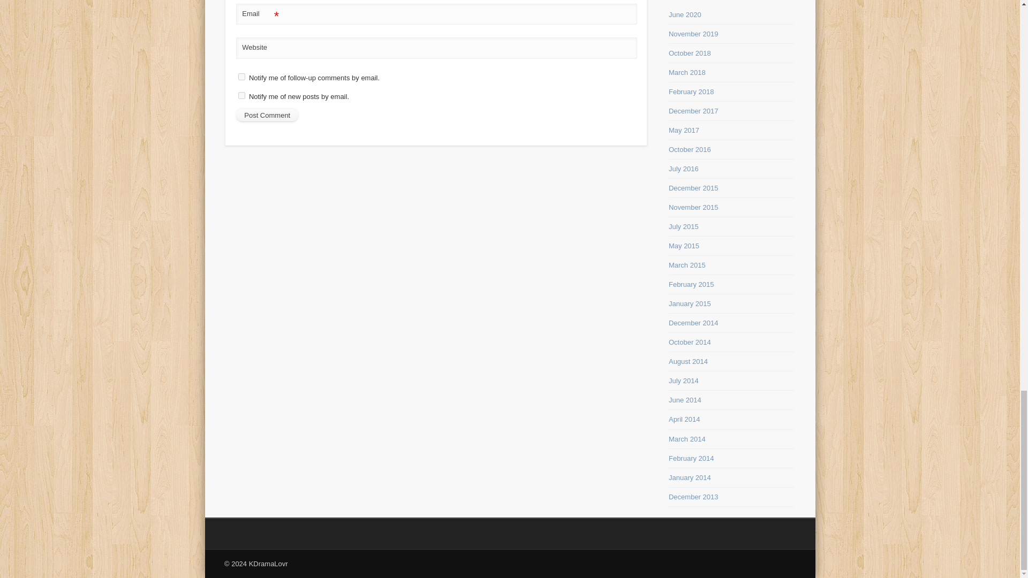  Describe the element at coordinates (692, 92) in the screenshot. I see `February 2018` at that location.